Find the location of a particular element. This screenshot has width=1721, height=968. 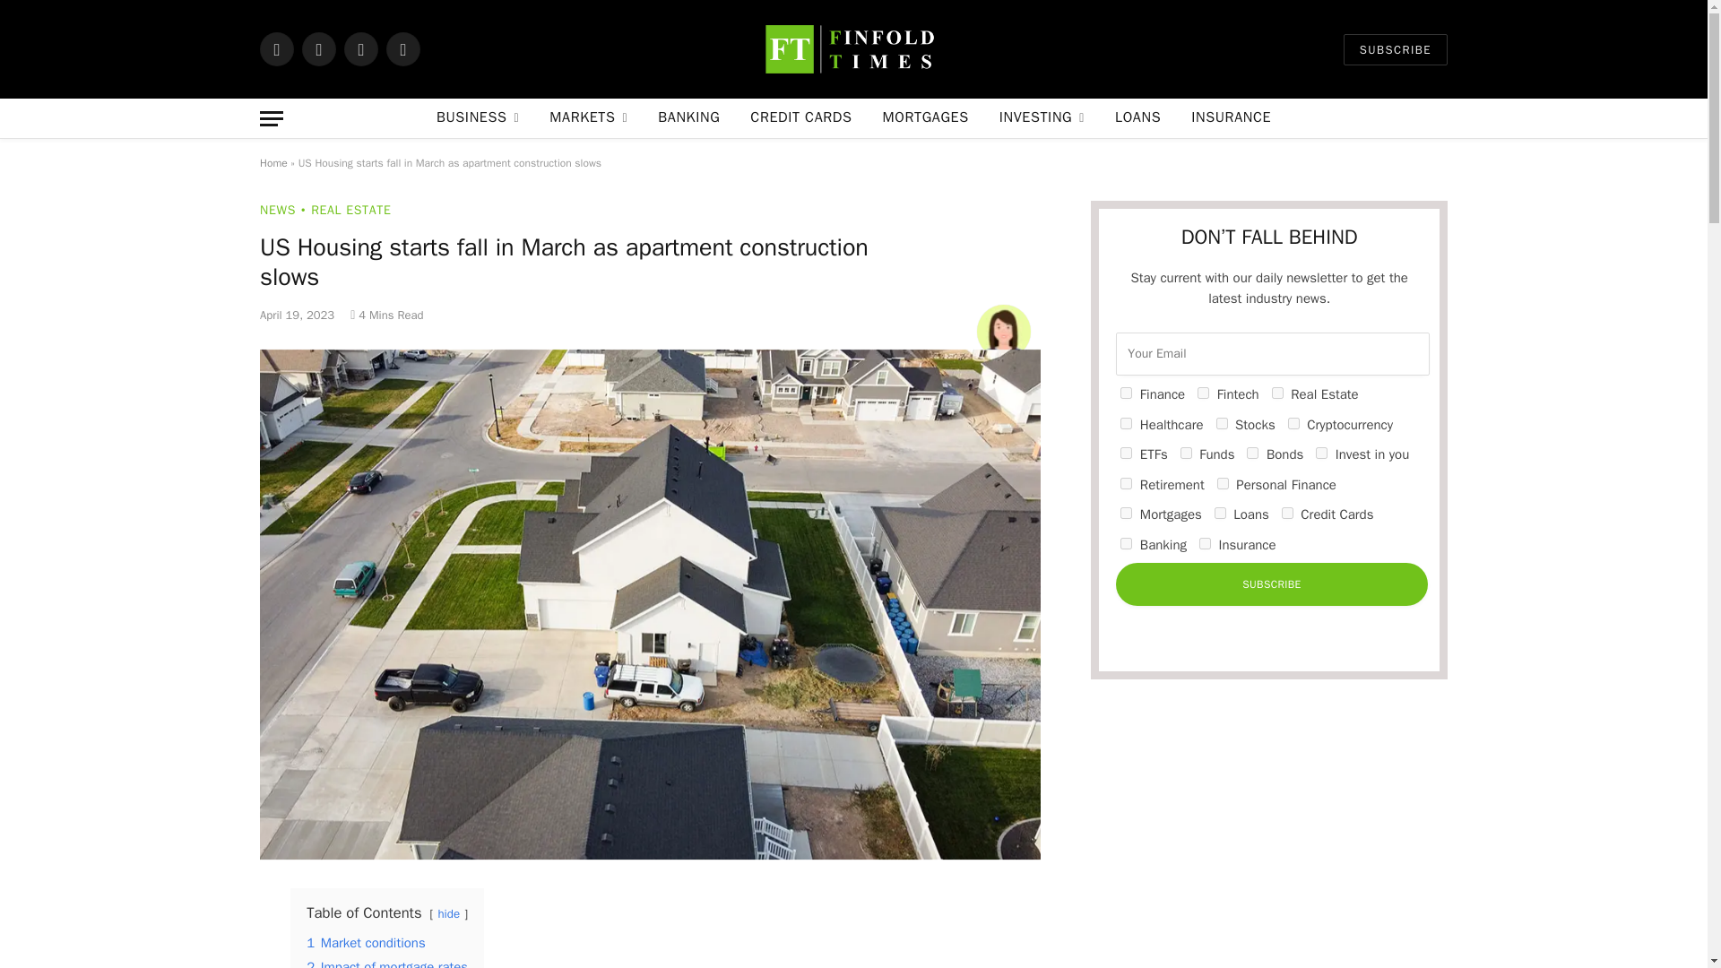

Stocks is located at coordinates (1223, 423).